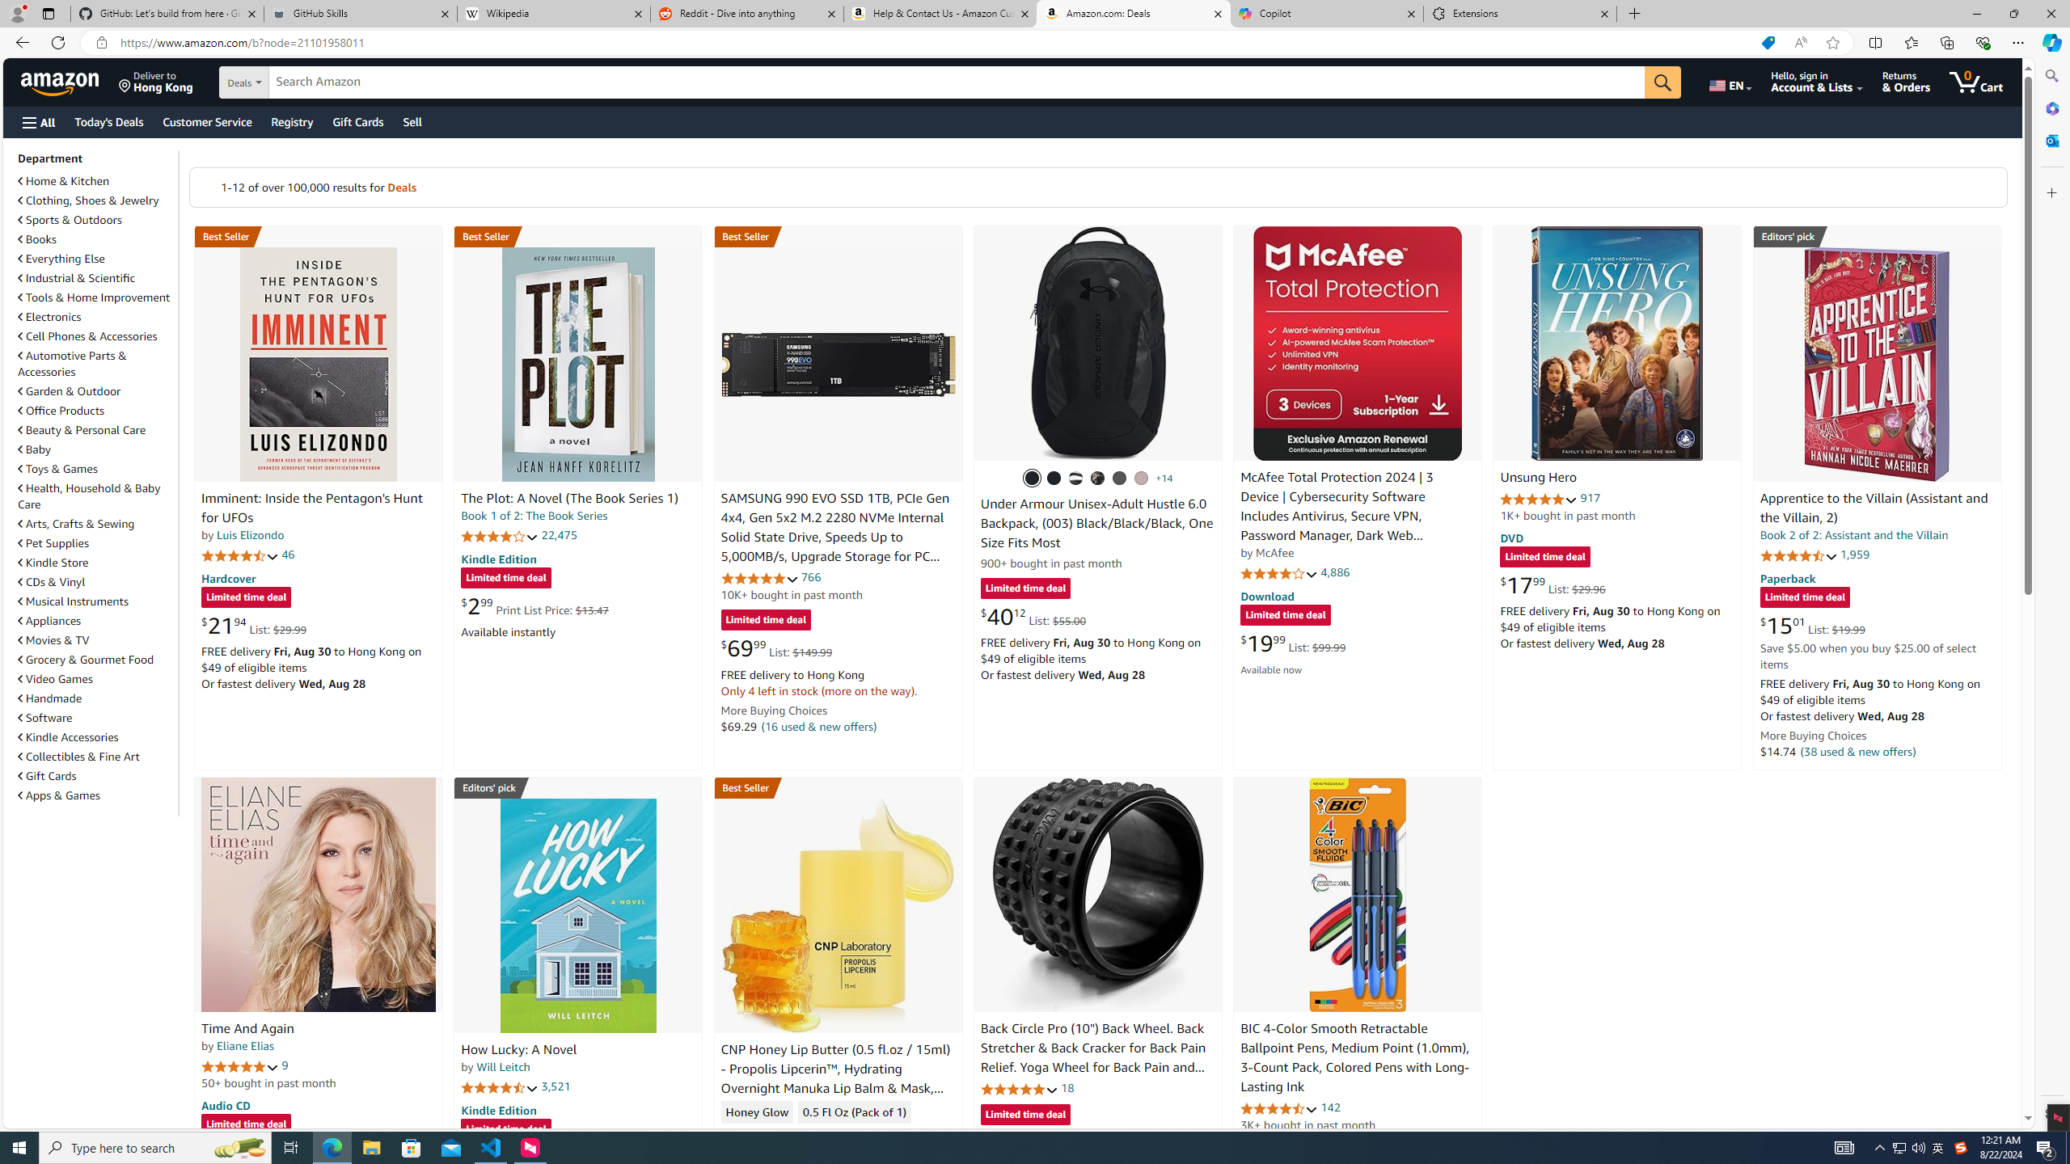 The height and width of the screenshot is (1164, 2070). I want to click on Amazon.com: Deals, so click(1134, 14).